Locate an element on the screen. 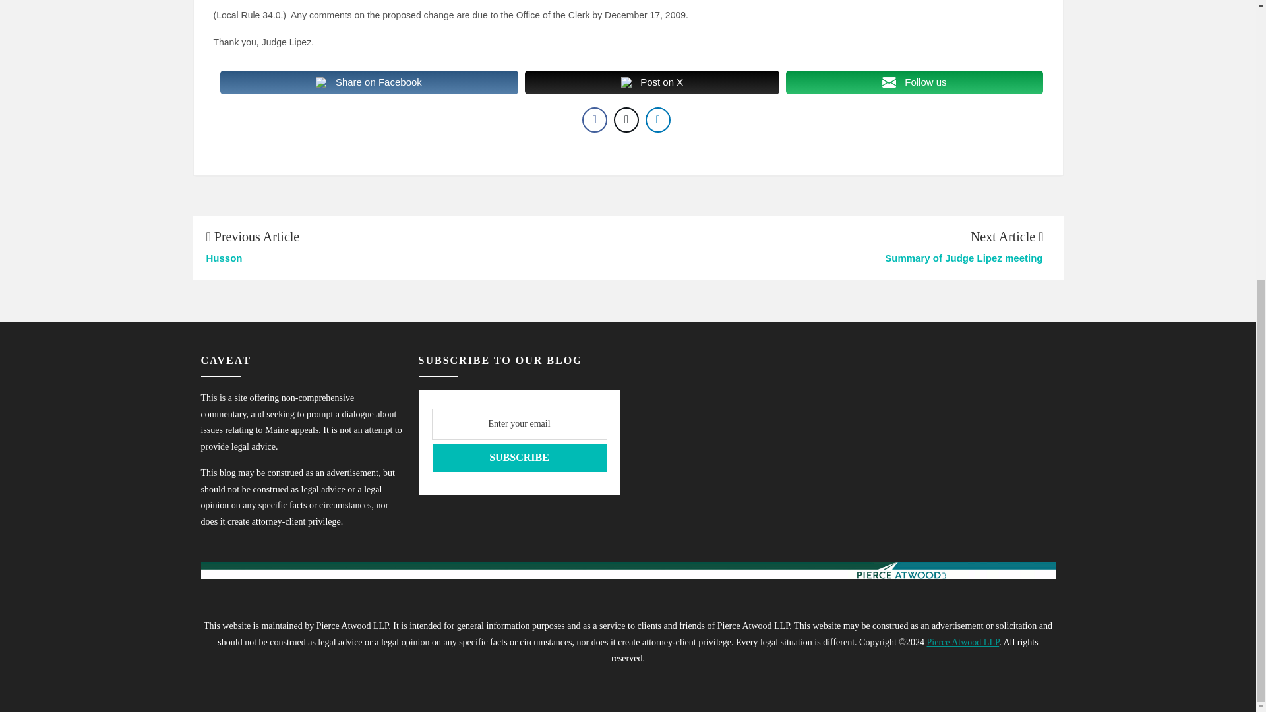 The height and width of the screenshot is (712, 1266). Follow us is located at coordinates (914, 82).